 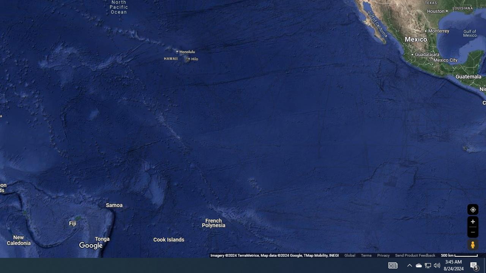 What do you see at coordinates (350, 255) in the screenshot?
I see `Global` at bounding box center [350, 255].